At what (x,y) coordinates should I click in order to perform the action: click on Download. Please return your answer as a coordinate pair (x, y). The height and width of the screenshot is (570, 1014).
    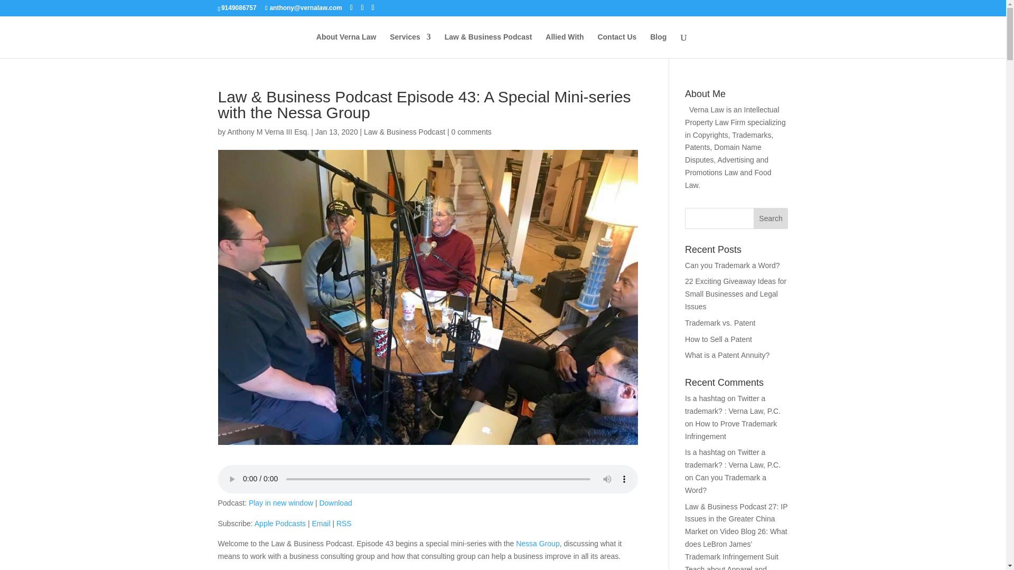
    Looking at the image, I should click on (335, 503).